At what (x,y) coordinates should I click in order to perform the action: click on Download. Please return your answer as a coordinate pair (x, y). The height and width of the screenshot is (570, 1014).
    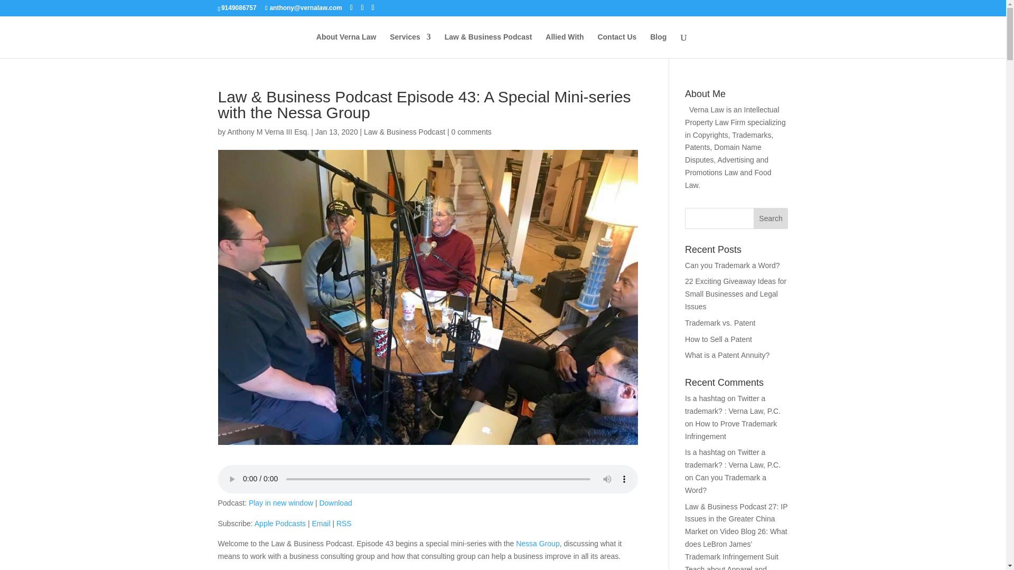
    Looking at the image, I should click on (335, 503).